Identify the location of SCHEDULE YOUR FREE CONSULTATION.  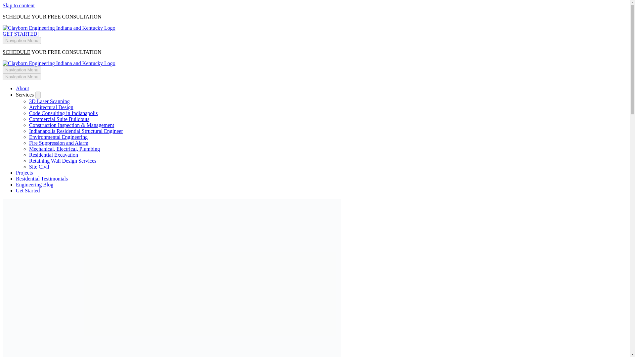
(52, 17).